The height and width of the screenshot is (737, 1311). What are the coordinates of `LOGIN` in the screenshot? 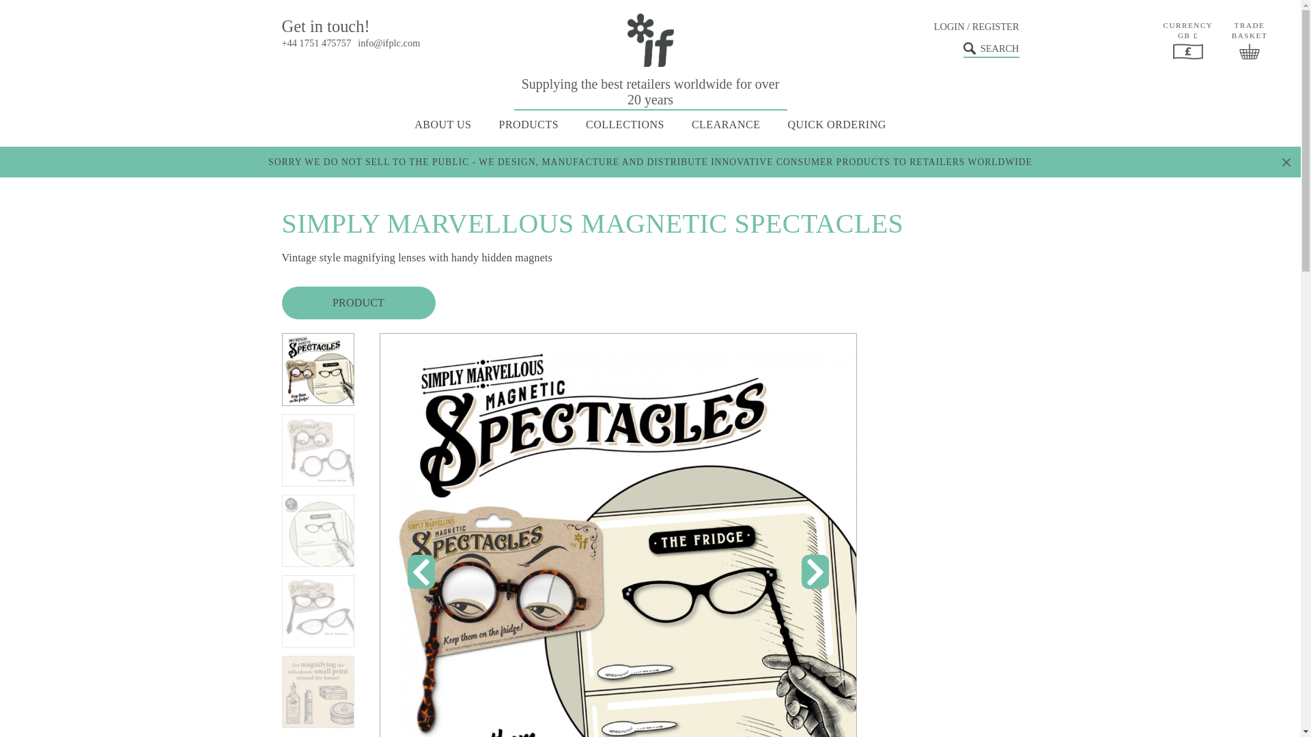 It's located at (949, 27).